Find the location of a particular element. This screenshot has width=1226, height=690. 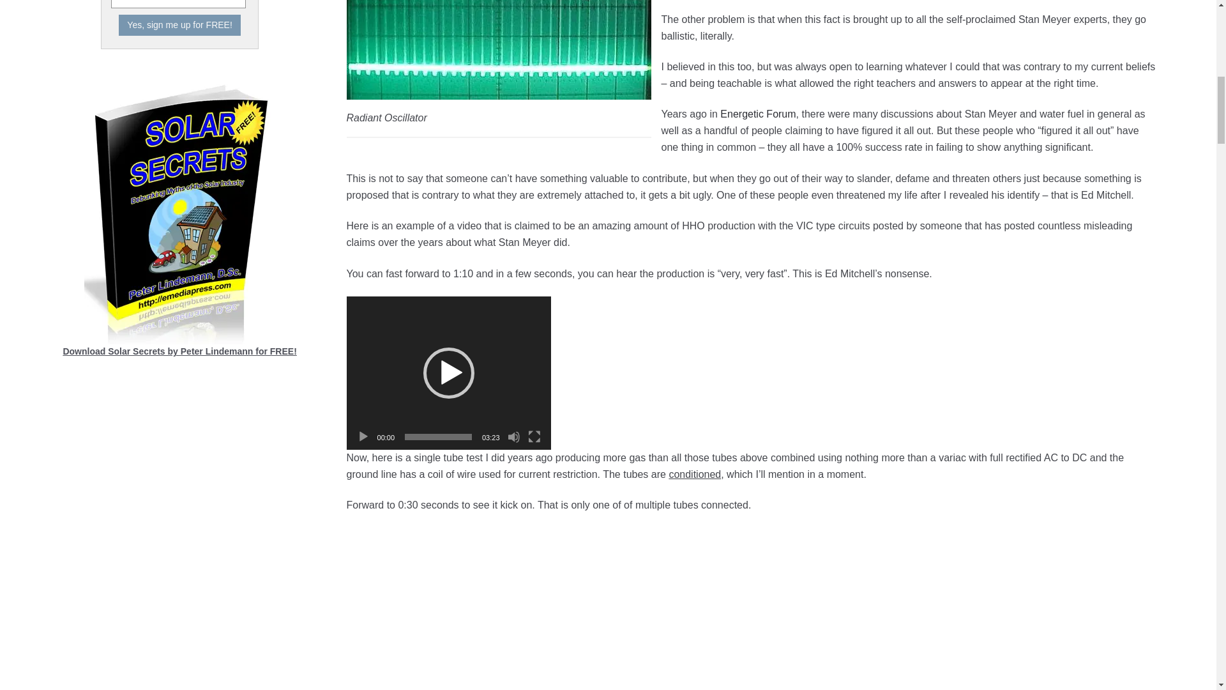

Play is located at coordinates (363, 437).